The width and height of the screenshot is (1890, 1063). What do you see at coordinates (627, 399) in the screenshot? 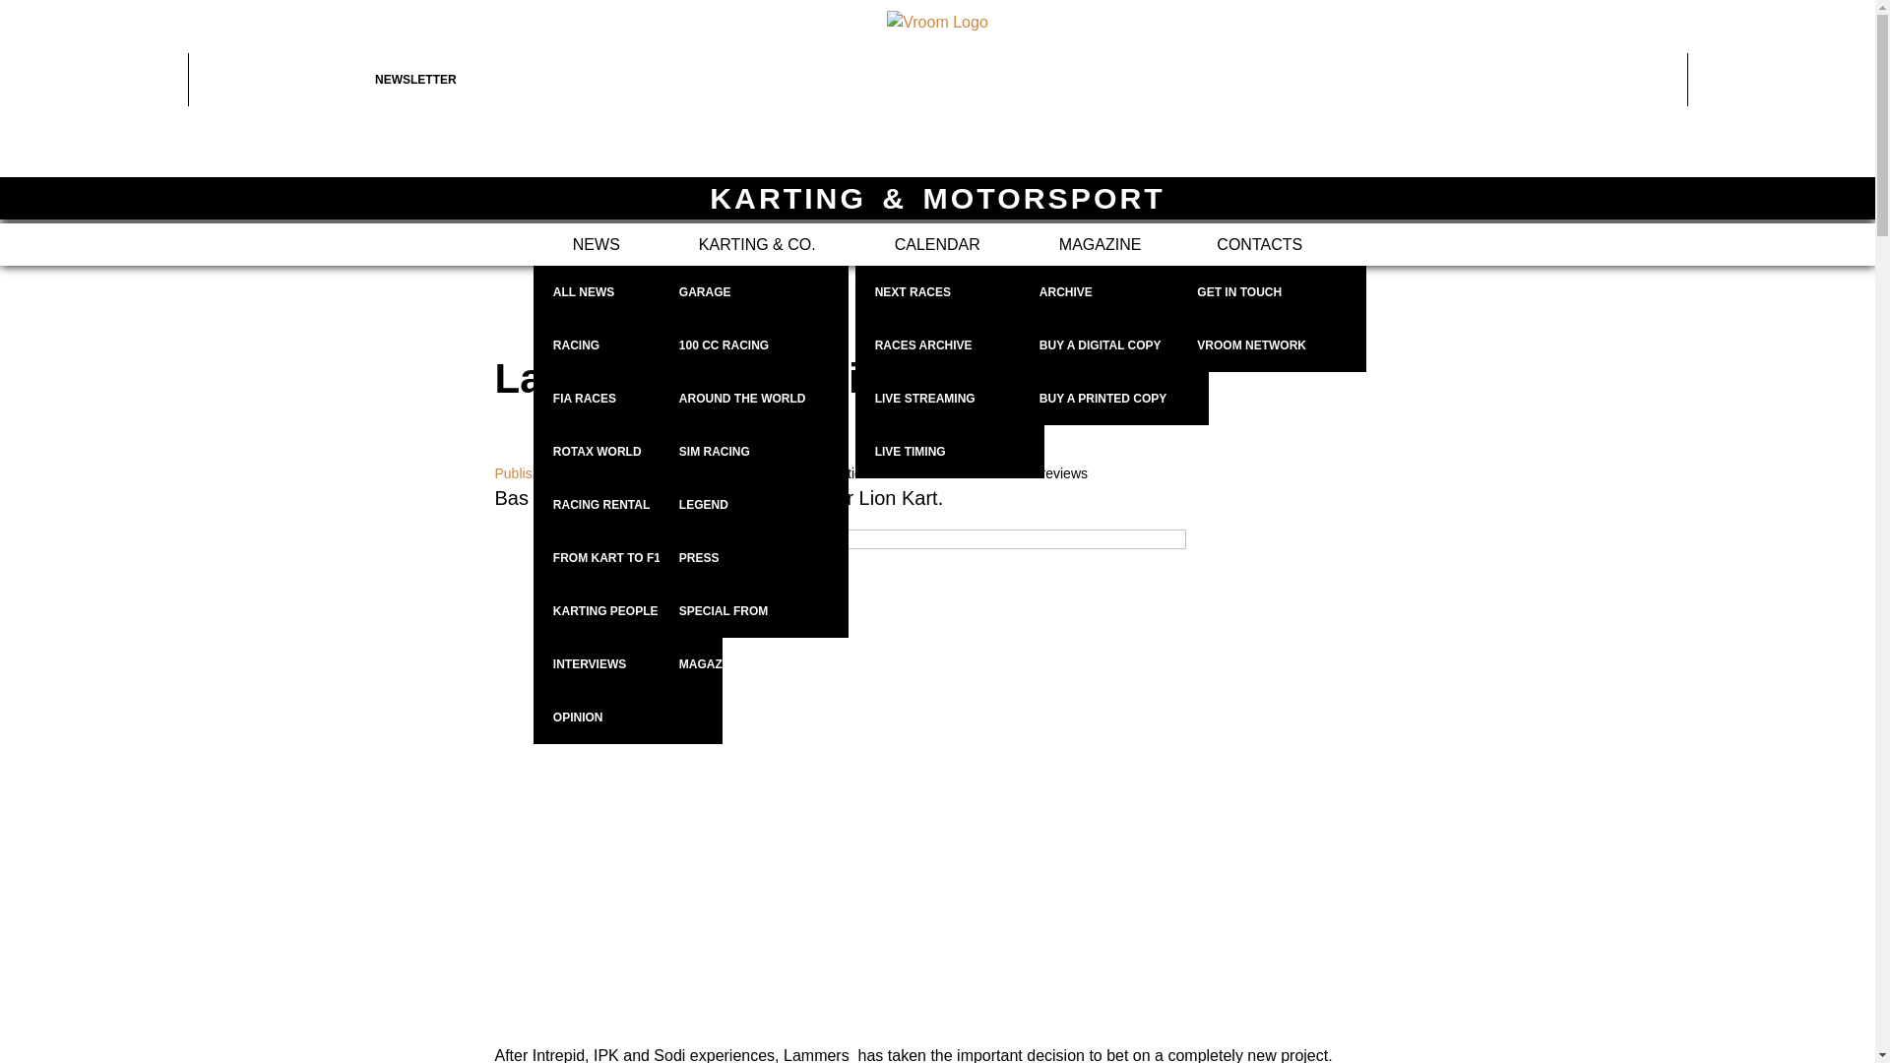
I see `FIA RACES` at bounding box center [627, 399].